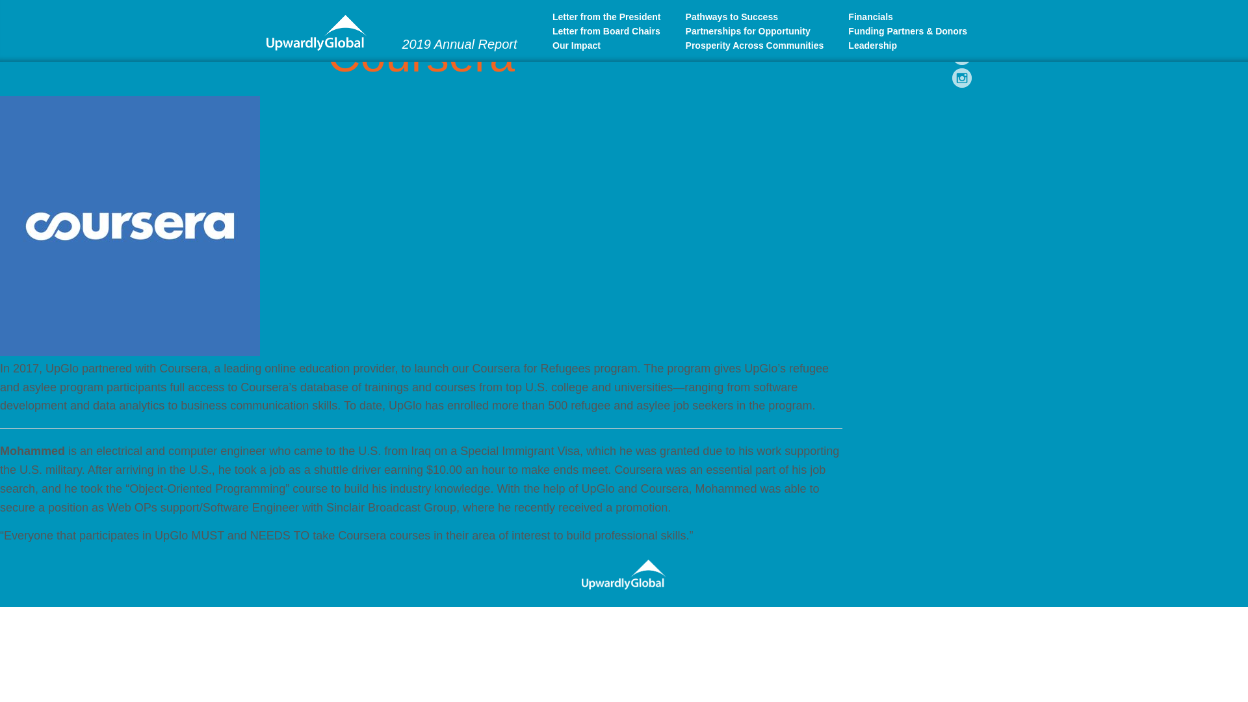 The width and height of the screenshot is (1248, 702). Describe the element at coordinates (962, 78) in the screenshot. I see `Instagram` at that location.